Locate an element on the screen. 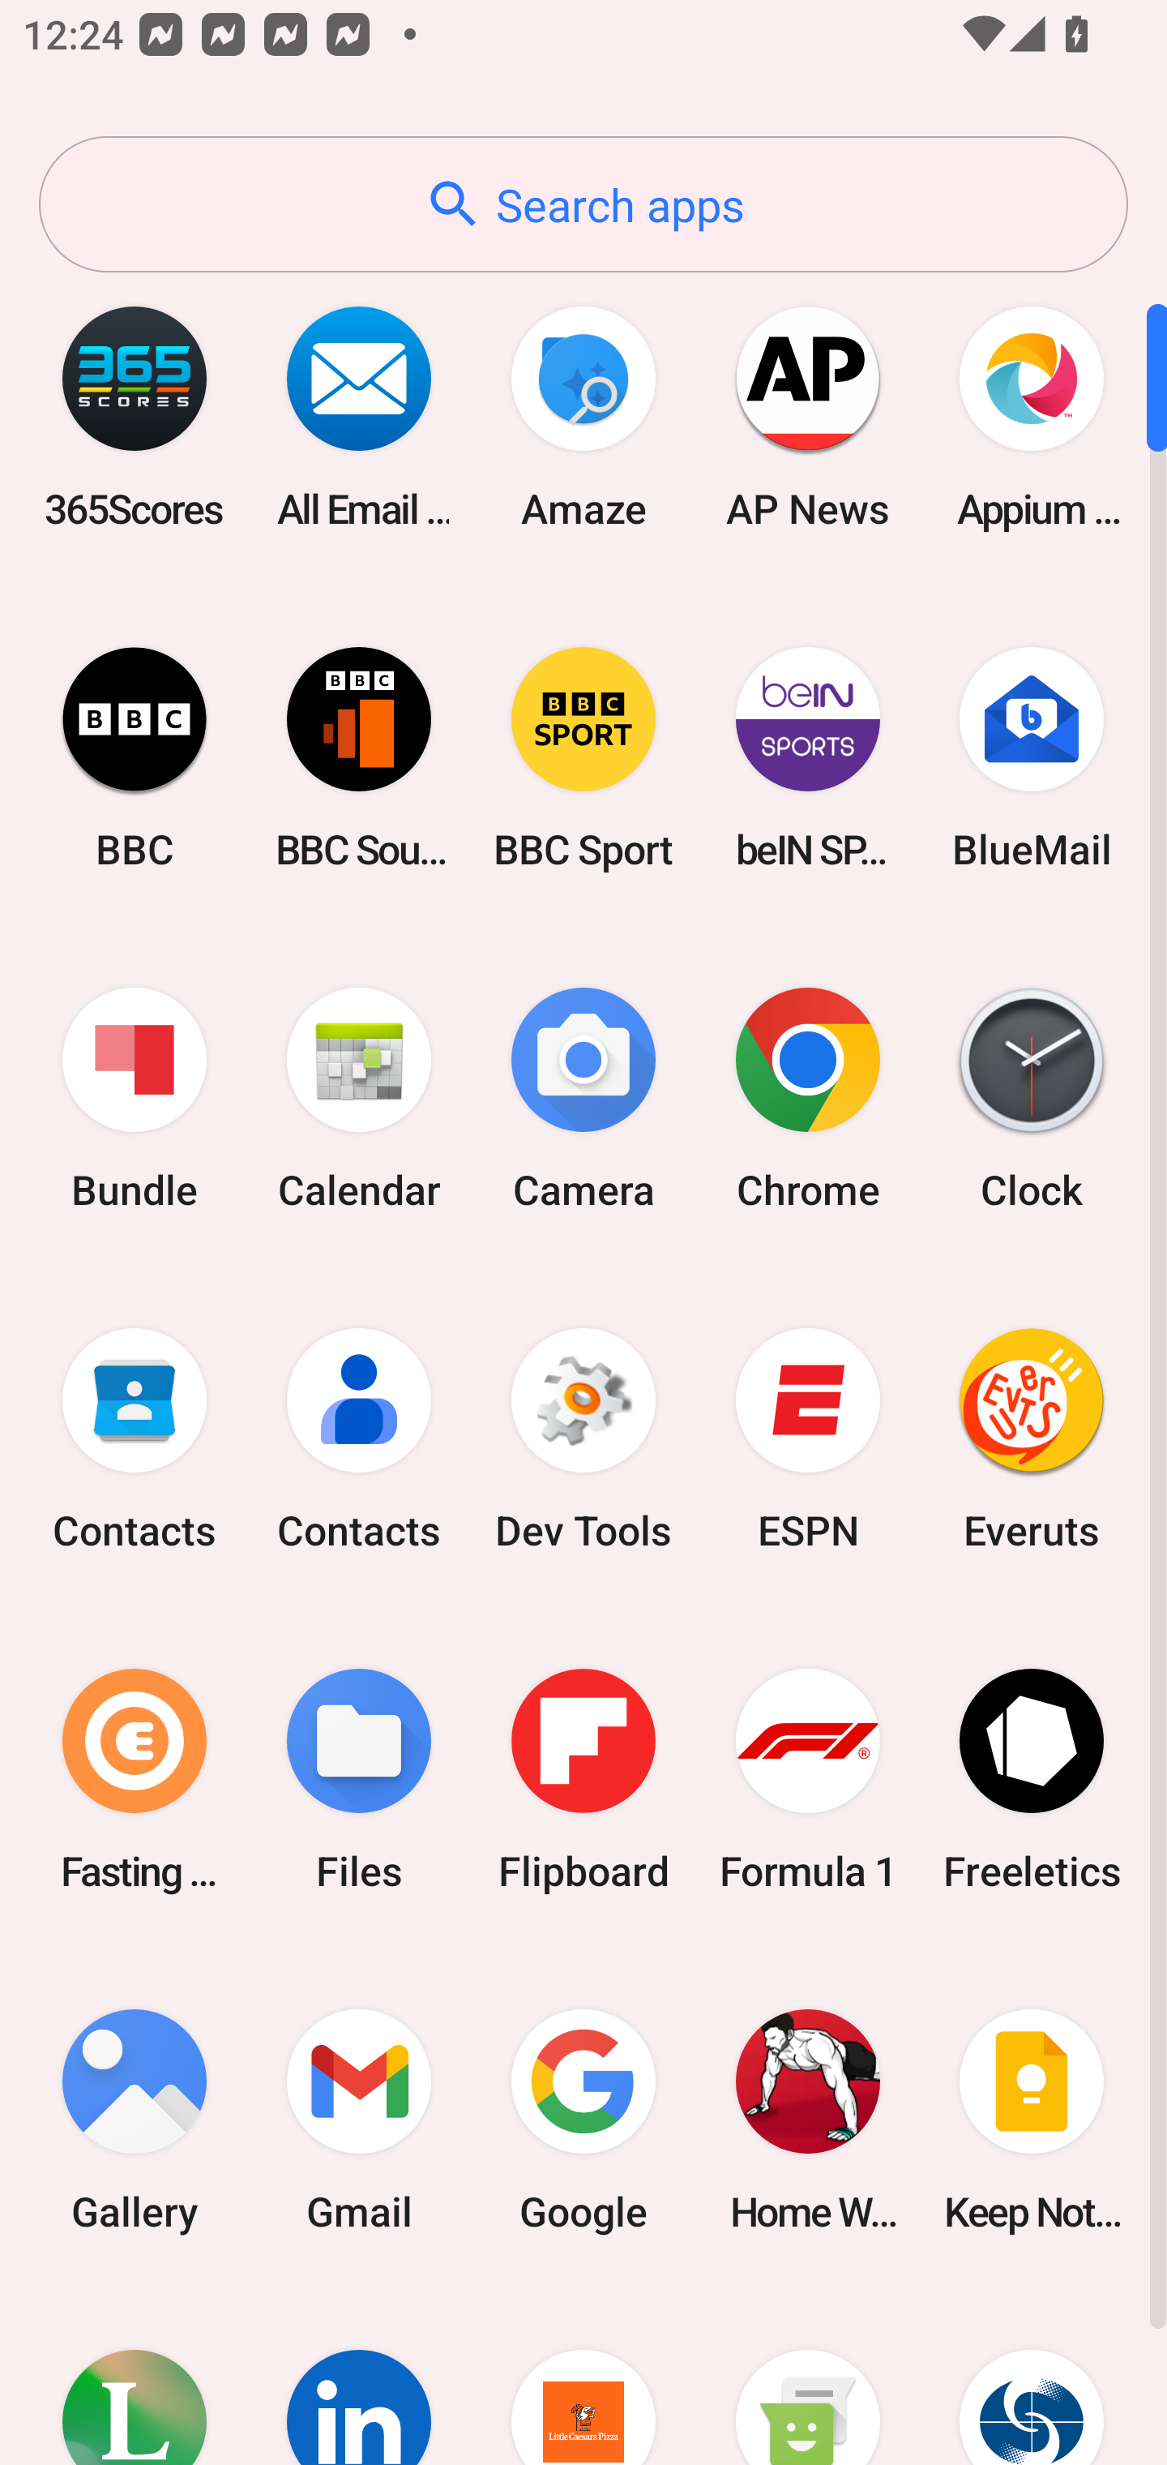 The height and width of the screenshot is (2465, 1167). BBC Sport is located at coordinates (583, 757).